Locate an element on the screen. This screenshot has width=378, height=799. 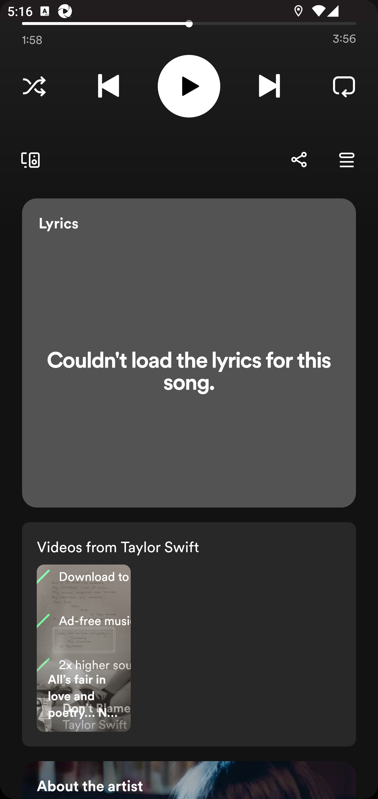
Repeat is located at coordinates (344, 86).